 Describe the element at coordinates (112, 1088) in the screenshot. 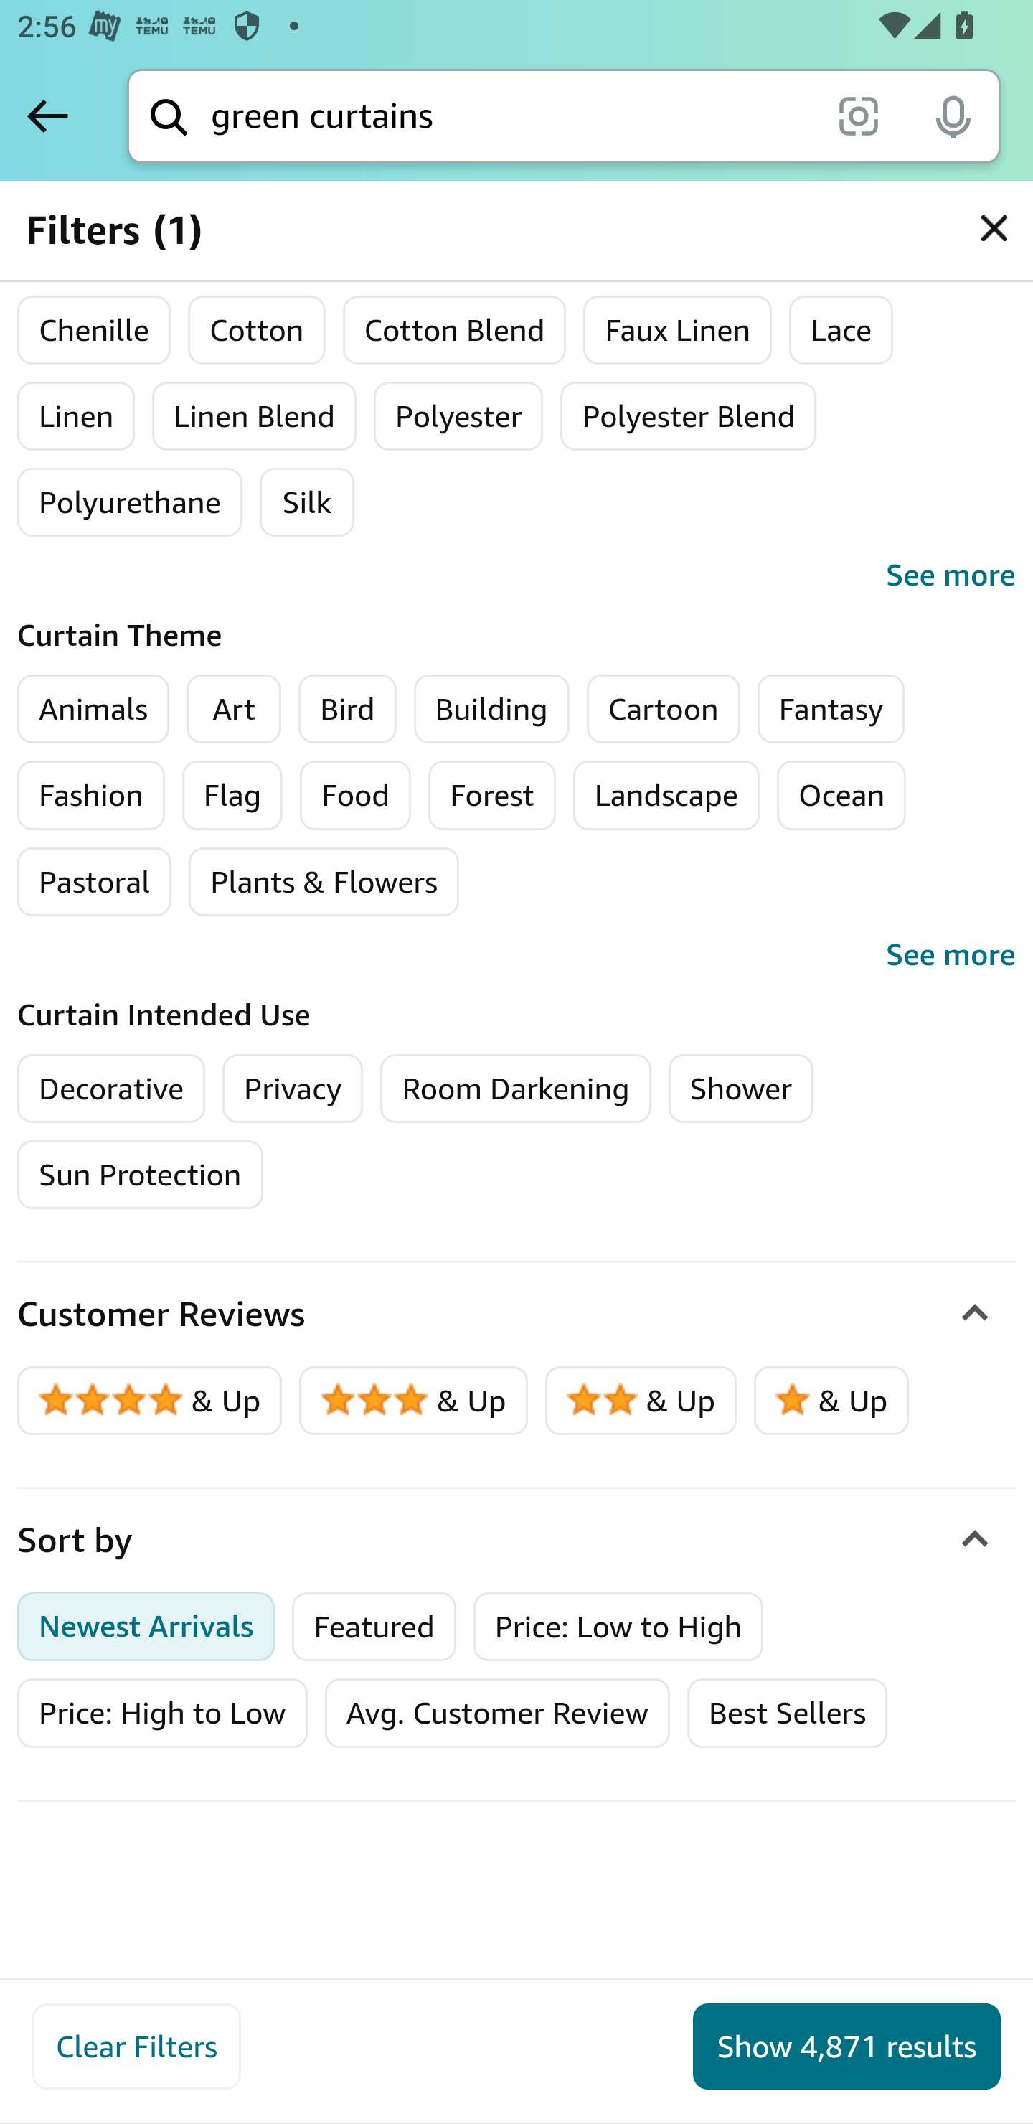

I see `Decorative` at that location.